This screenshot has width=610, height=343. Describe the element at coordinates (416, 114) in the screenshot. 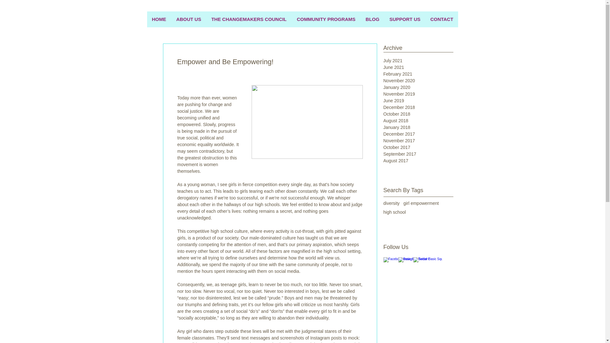

I see `October 2018` at that location.